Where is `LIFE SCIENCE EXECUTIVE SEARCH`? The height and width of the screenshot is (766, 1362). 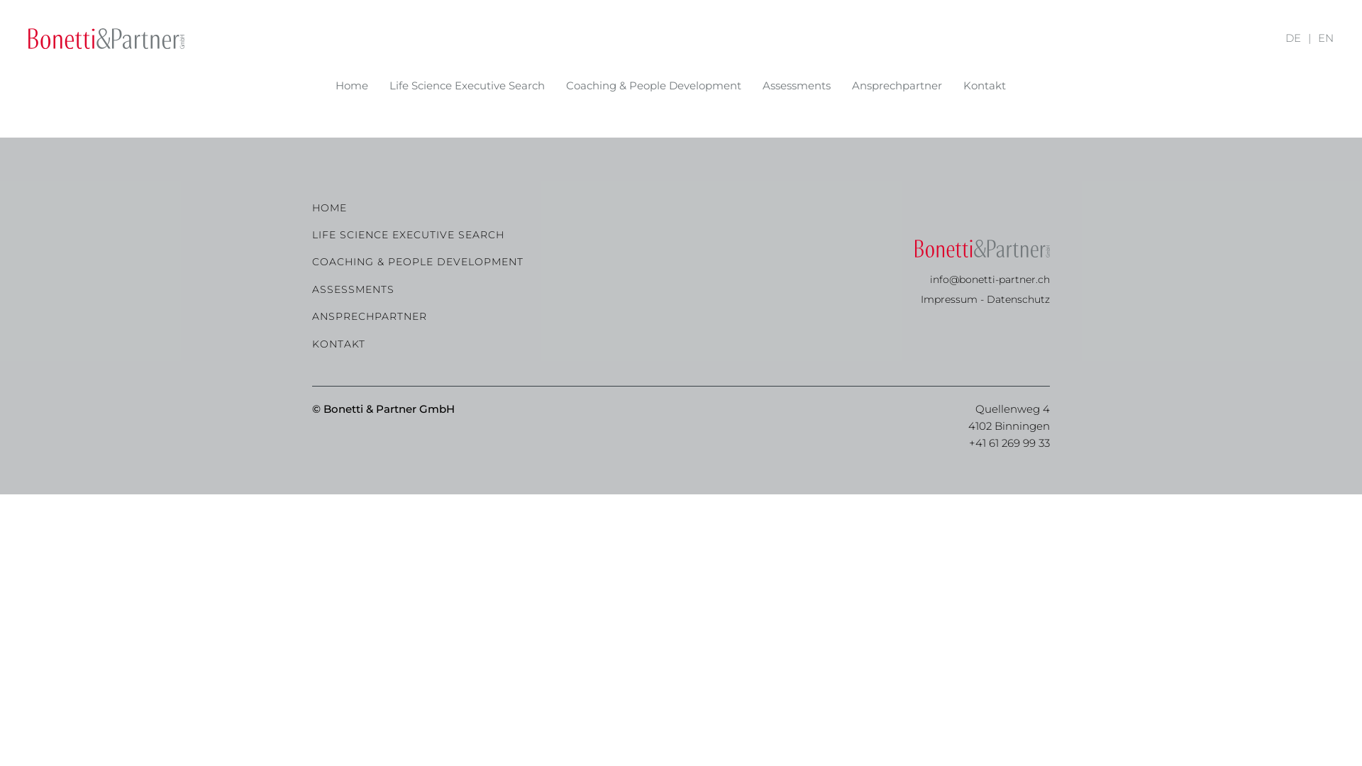
LIFE SCIENCE EXECUTIVE SEARCH is located at coordinates (489, 234).